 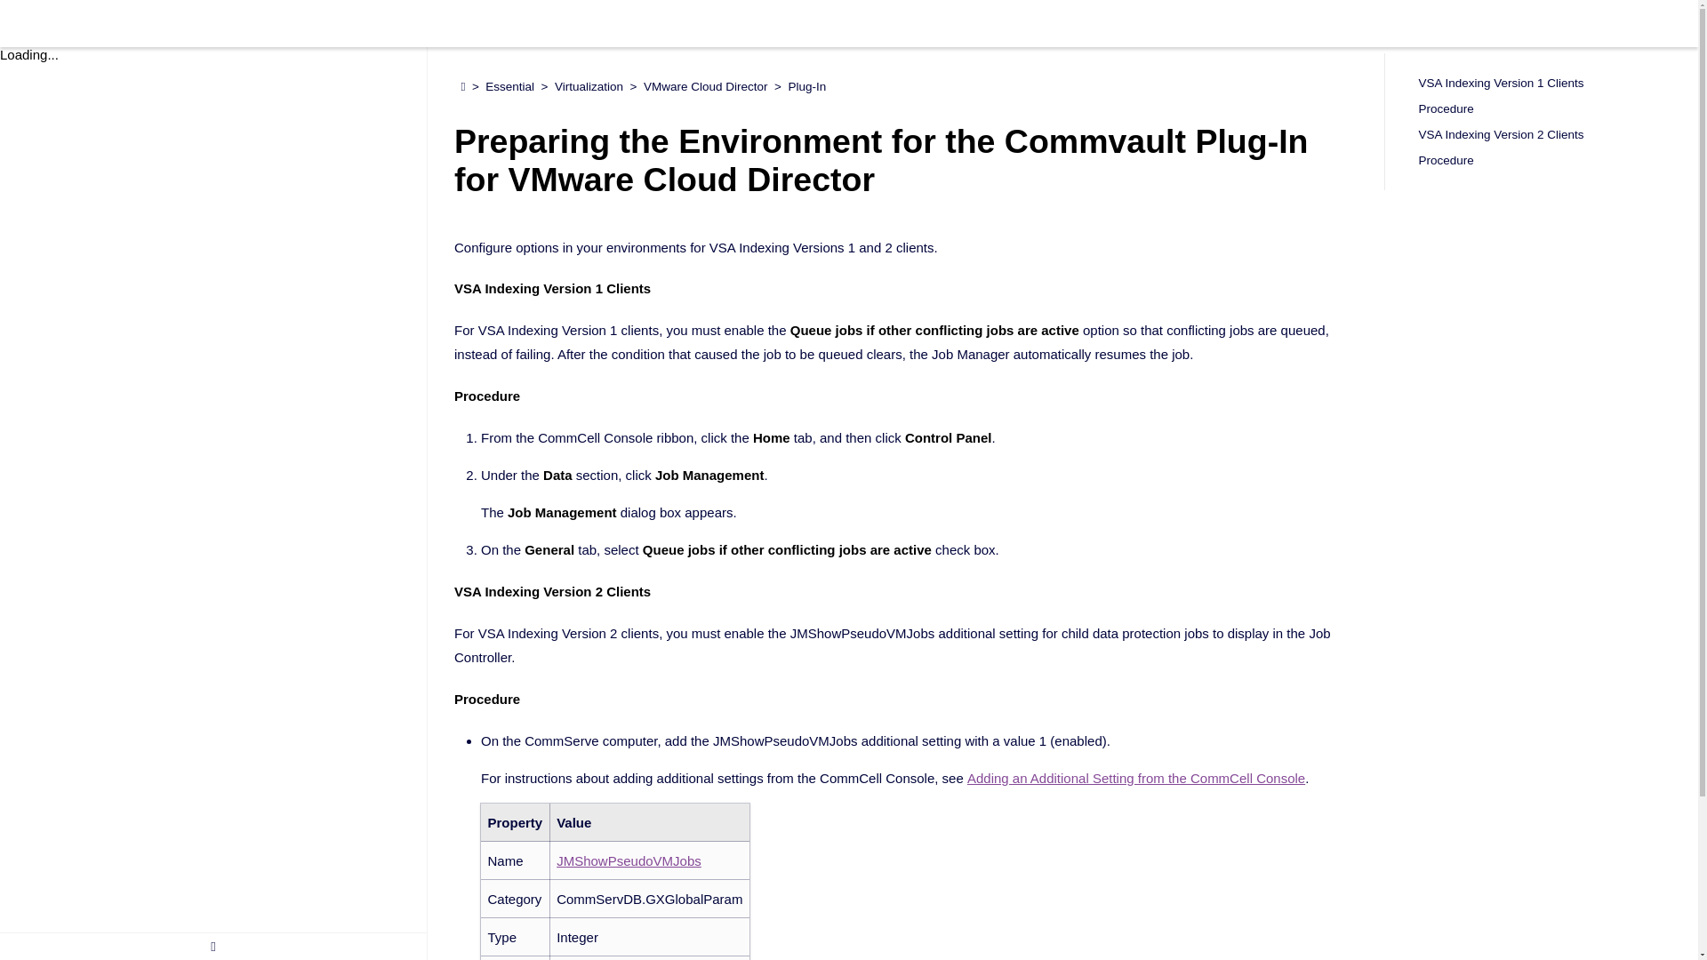 What do you see at coordinates (807, 87) in the screenshot?
I see `Plug-In` at bounding box center [807, 87].